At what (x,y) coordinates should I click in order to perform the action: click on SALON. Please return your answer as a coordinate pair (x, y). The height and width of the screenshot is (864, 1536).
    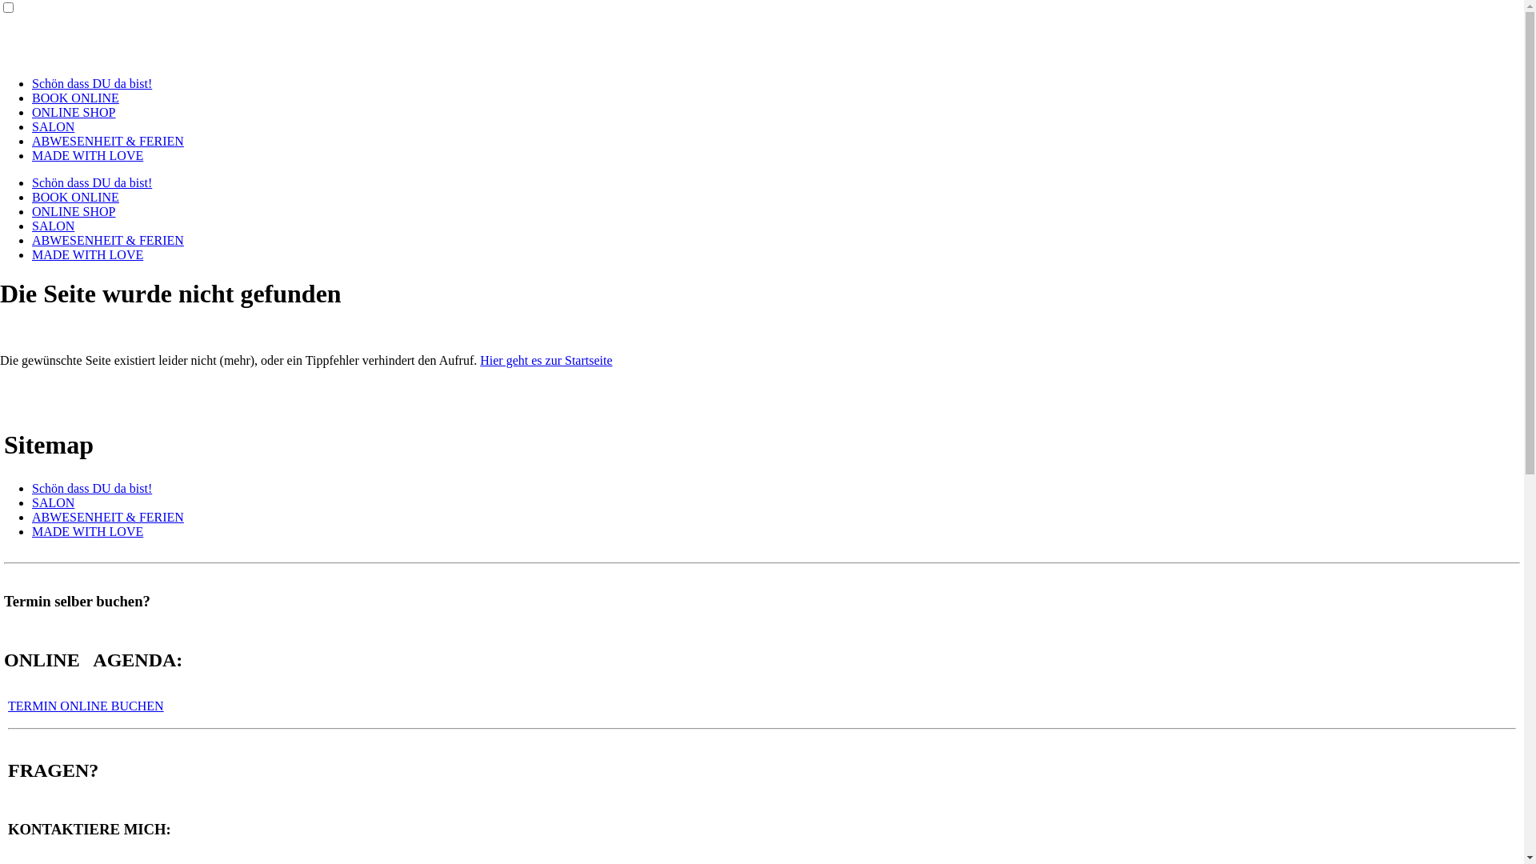
    Looking at the image, I should click on (53, 226).